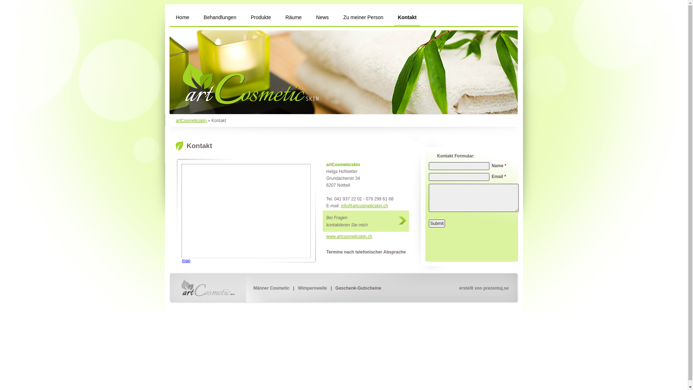  I want to click on Kontakt, so click(407, 18).